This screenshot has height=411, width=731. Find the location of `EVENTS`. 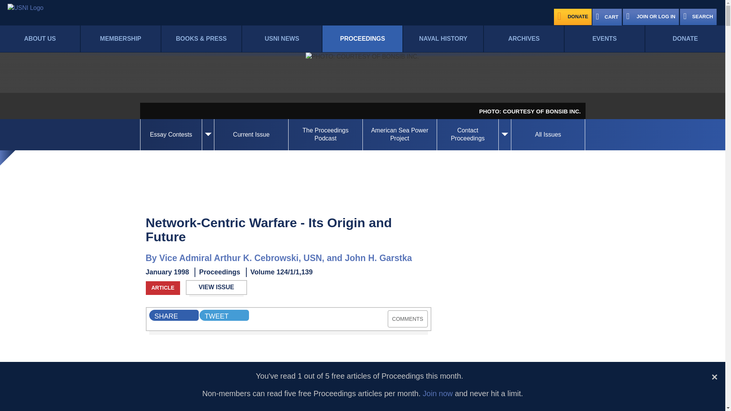

EVENTS is located at coordinates (605, 39).